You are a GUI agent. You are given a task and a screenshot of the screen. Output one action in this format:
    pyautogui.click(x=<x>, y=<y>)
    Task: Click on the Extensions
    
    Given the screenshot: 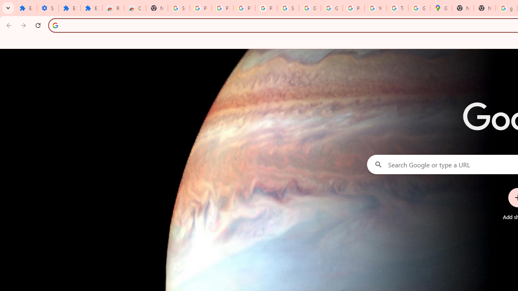 What is the action you would take?
    pyautogui.click(x=69, y=8)
    